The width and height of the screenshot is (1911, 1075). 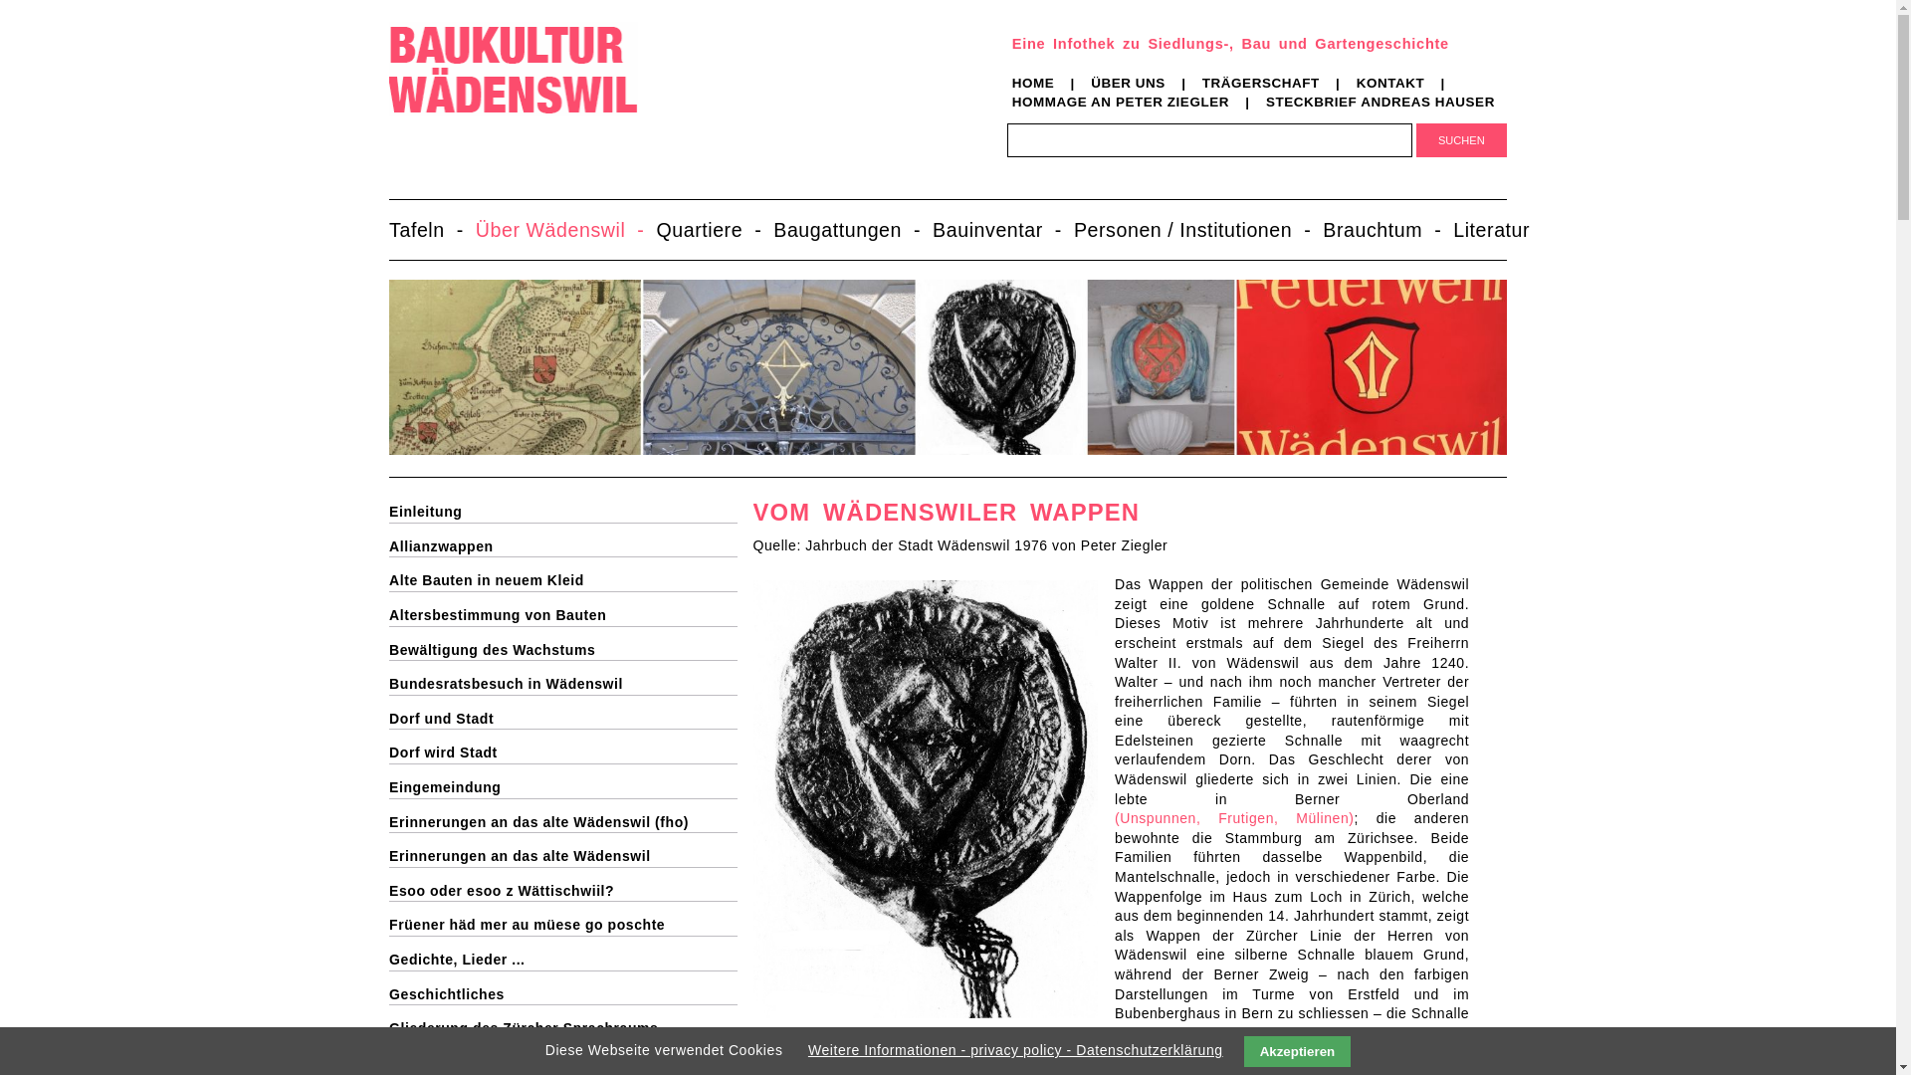 I want to click on Tafeln, so click(x=432, y=230).